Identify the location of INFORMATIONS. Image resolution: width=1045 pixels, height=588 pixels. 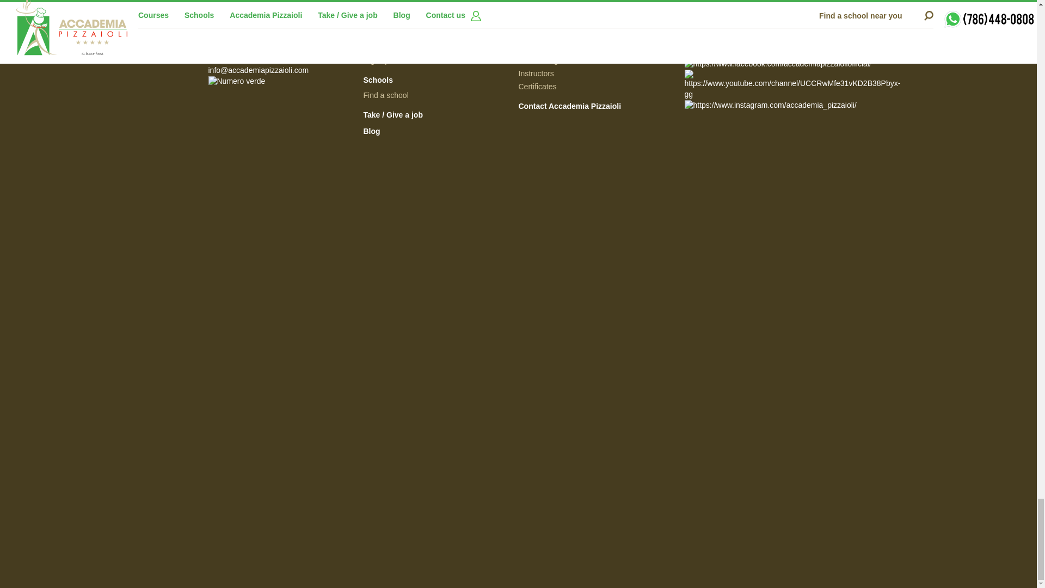
(42, 422).